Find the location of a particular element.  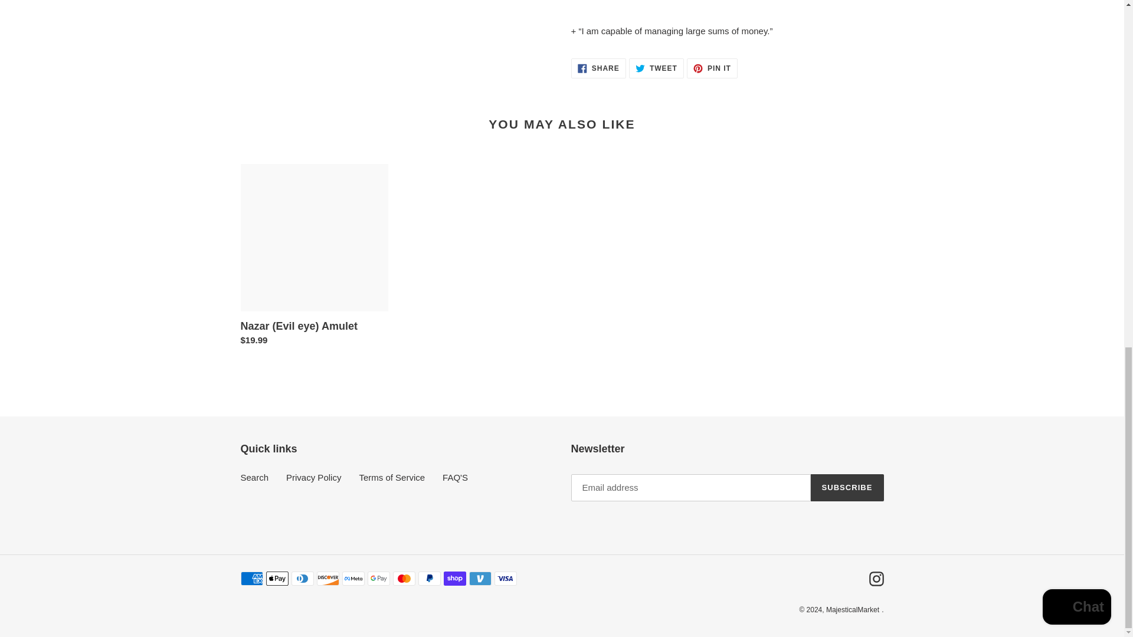

Search is located at coordinates (876, 578).